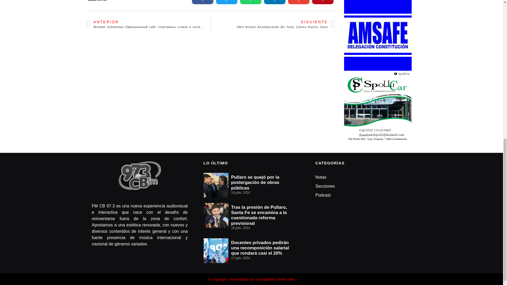 Image resolution: width=507 pixels, height=285 pixels. Describe the element at coordinates (363, 177) in the screenshot. I see `Notas` at that location.